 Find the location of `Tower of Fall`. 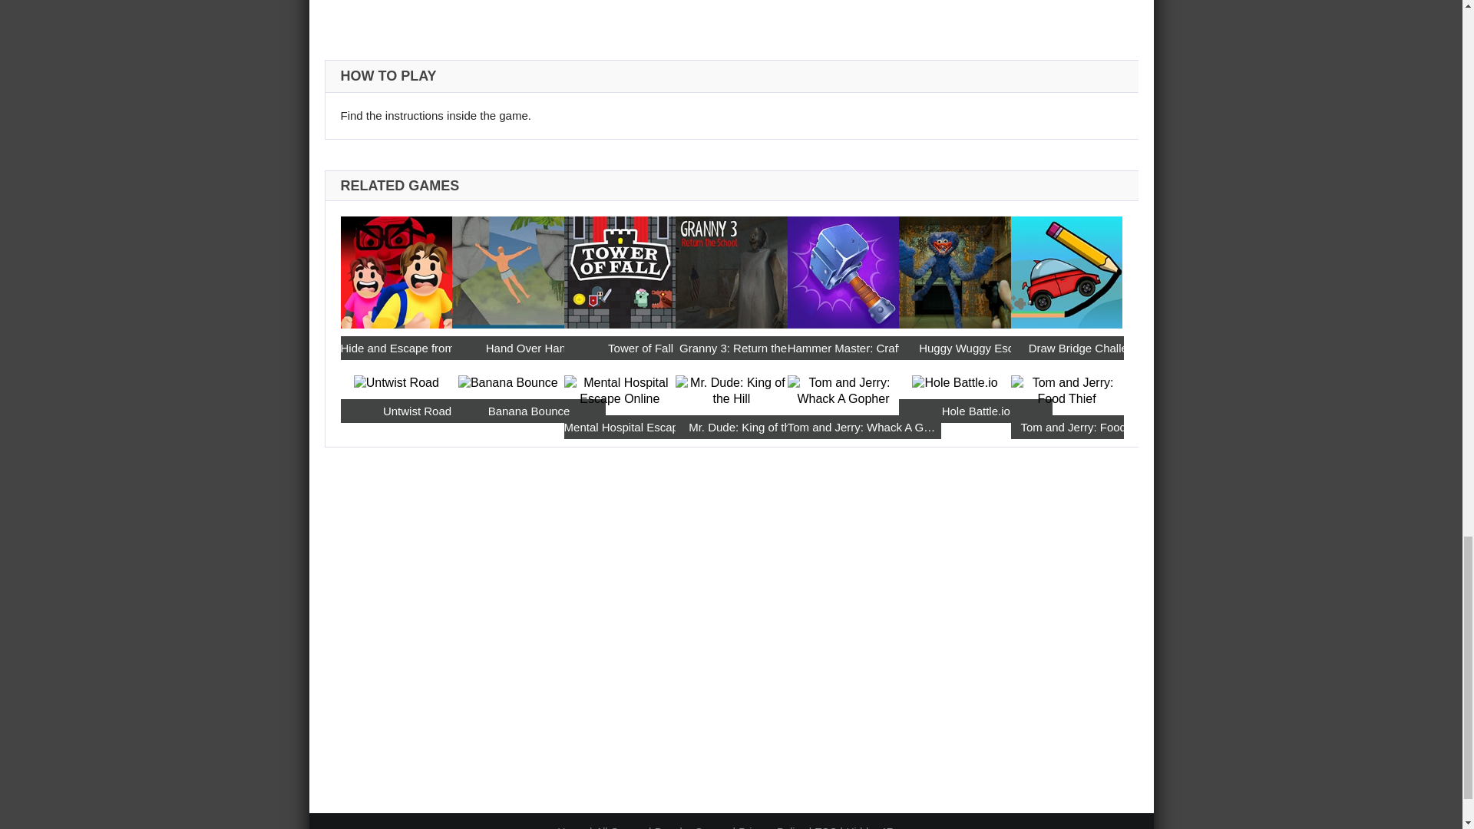

Tower of Fall is located at coordinates (620, 267).